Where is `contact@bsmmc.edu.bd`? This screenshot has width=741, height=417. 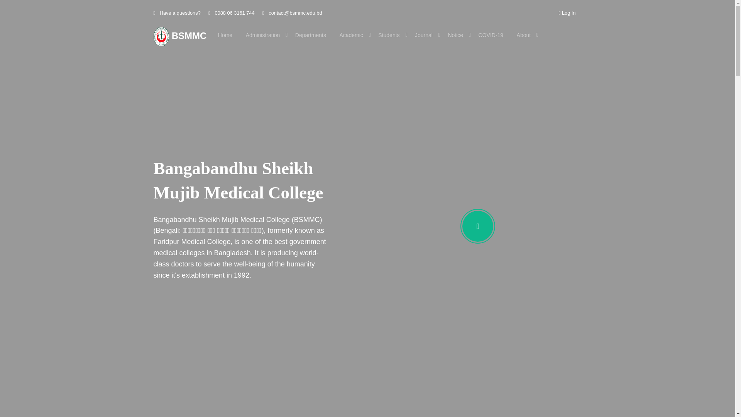
contact@bsmmc.edu.bd is located at coordinates (292, 13).